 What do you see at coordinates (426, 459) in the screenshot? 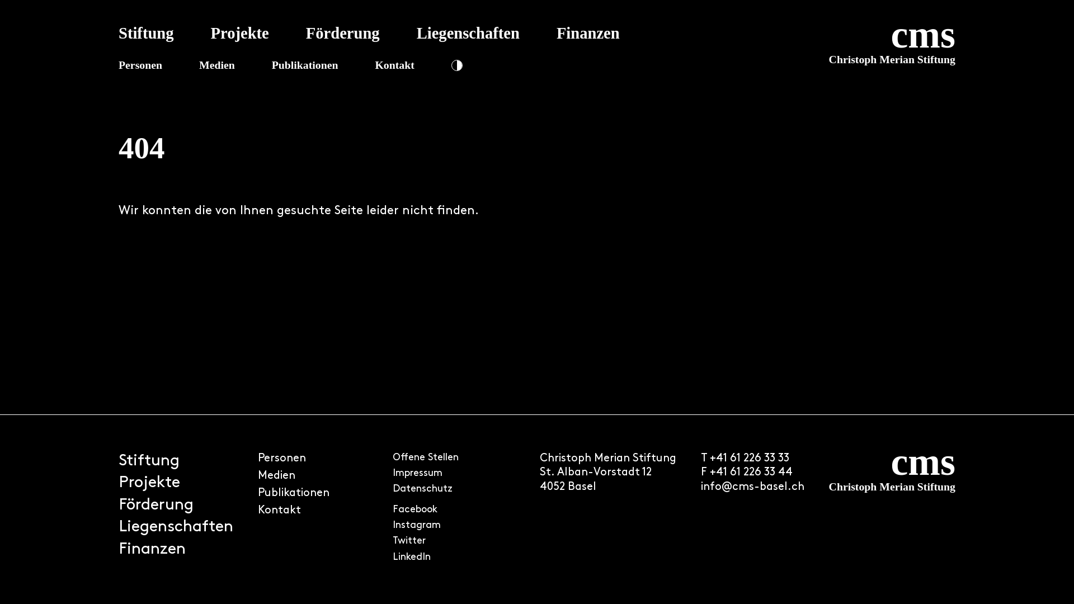
I see `Offene Stellen` at bounding box center [426, 459].